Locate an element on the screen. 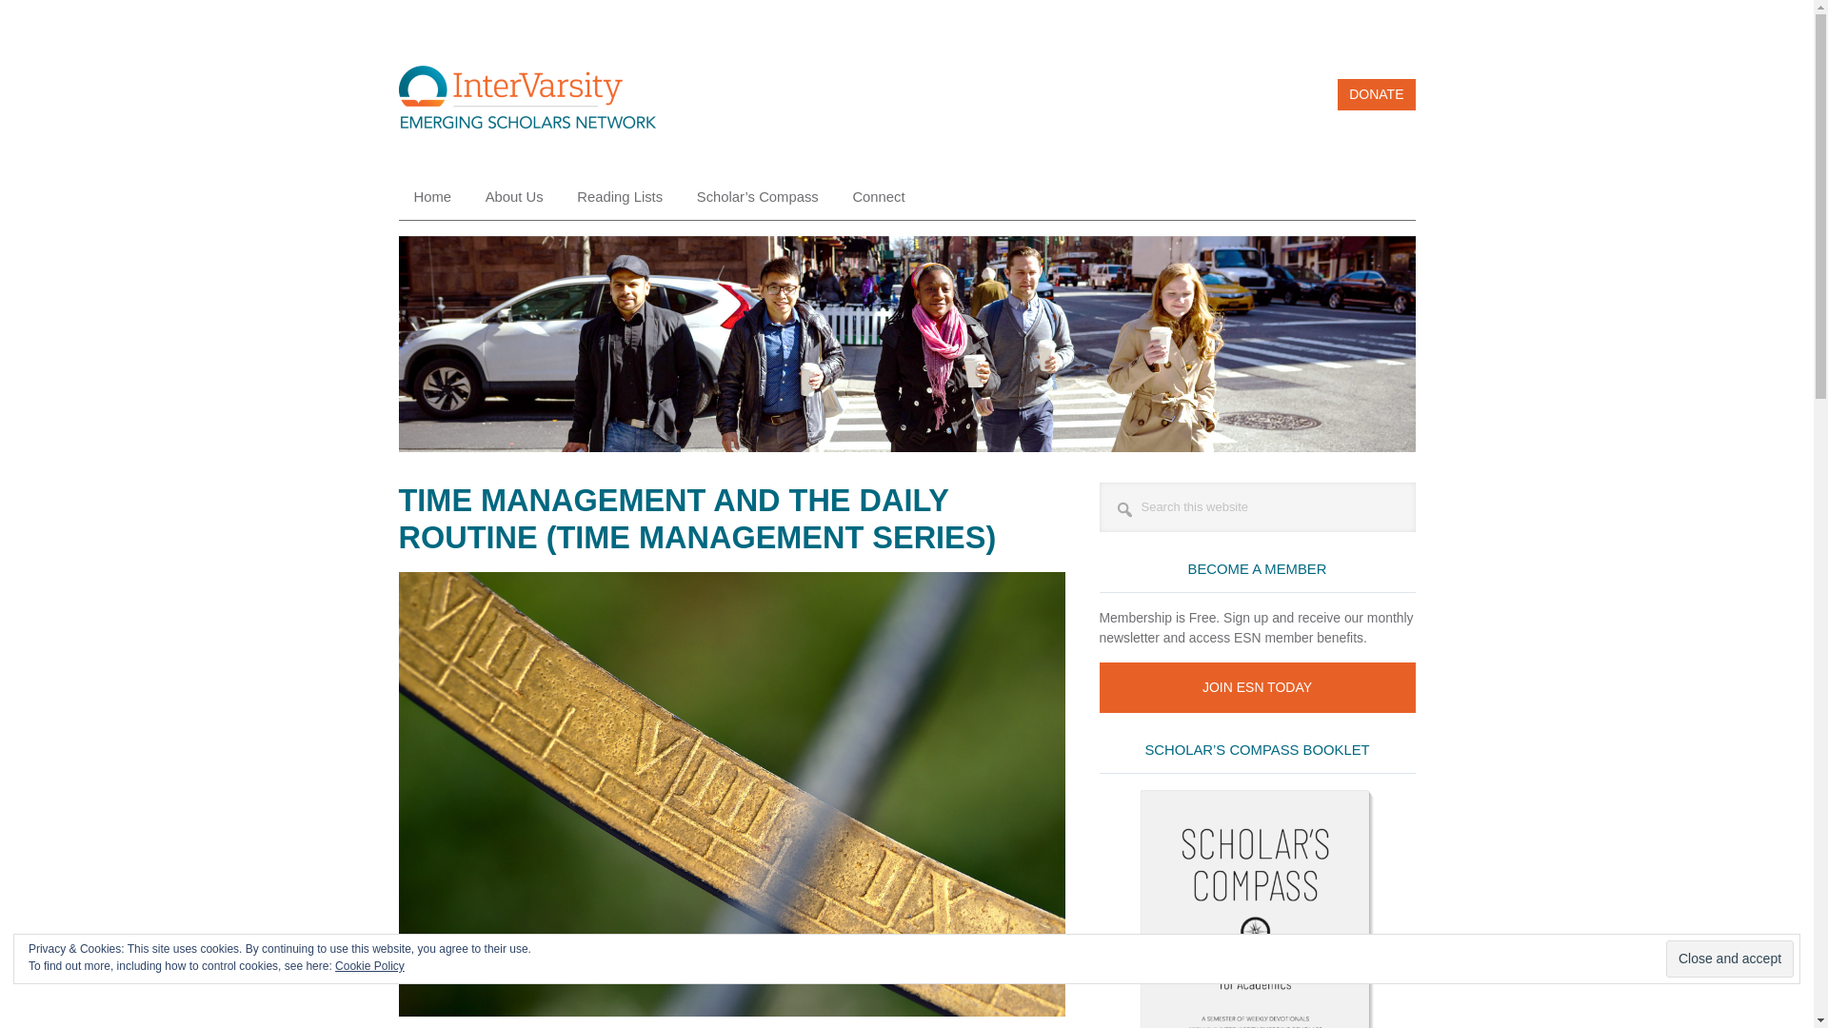 This screenshot has height=1028, width=1828. DONATE is located at coordinates (1377, 94).